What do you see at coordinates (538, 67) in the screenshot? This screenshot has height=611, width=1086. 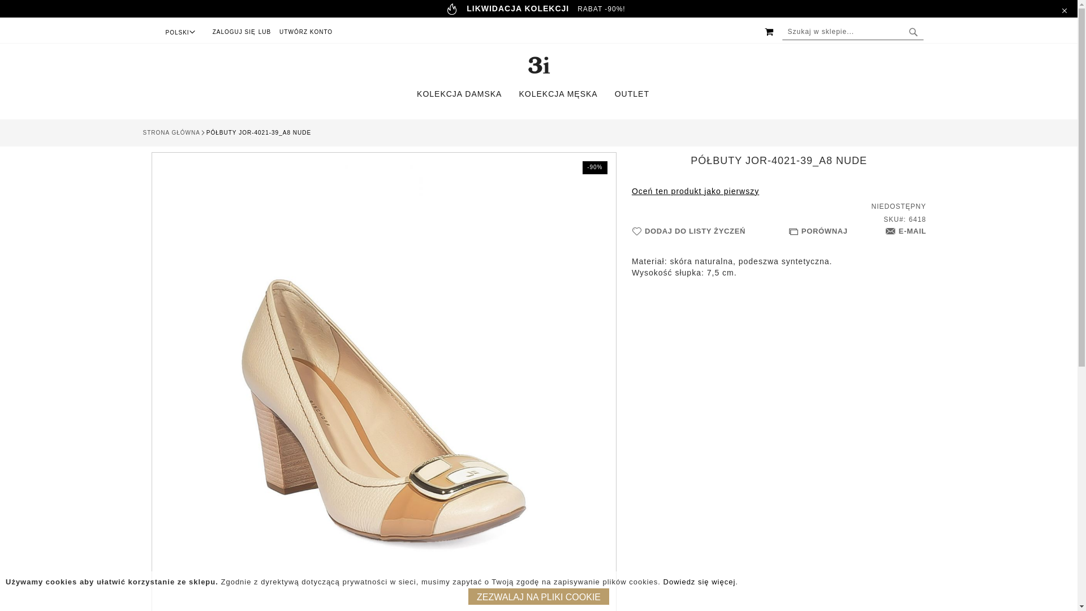 I see `Sklep internetowy 3i` at bounding box center [538, 67].